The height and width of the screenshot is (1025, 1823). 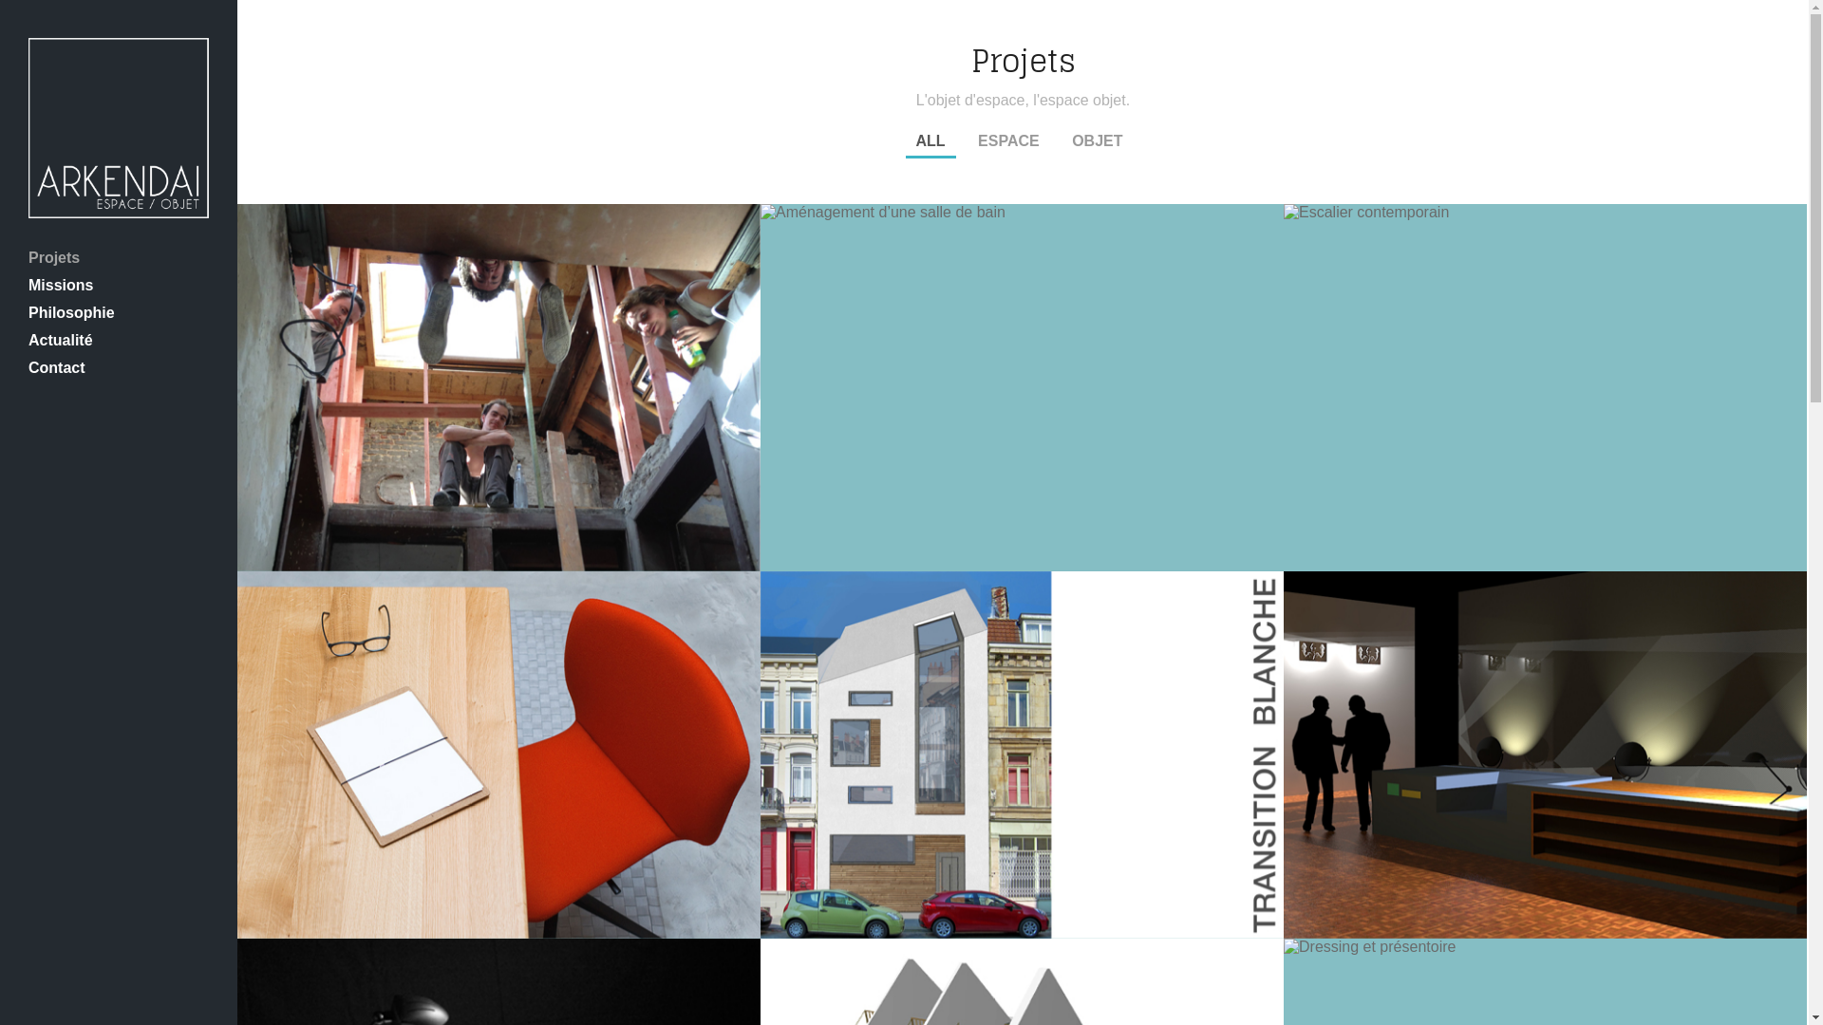 What do you see at coordinates (1008, 142) in the screenshot?
I see `ESPACE` at bounding box center [1008, 142].